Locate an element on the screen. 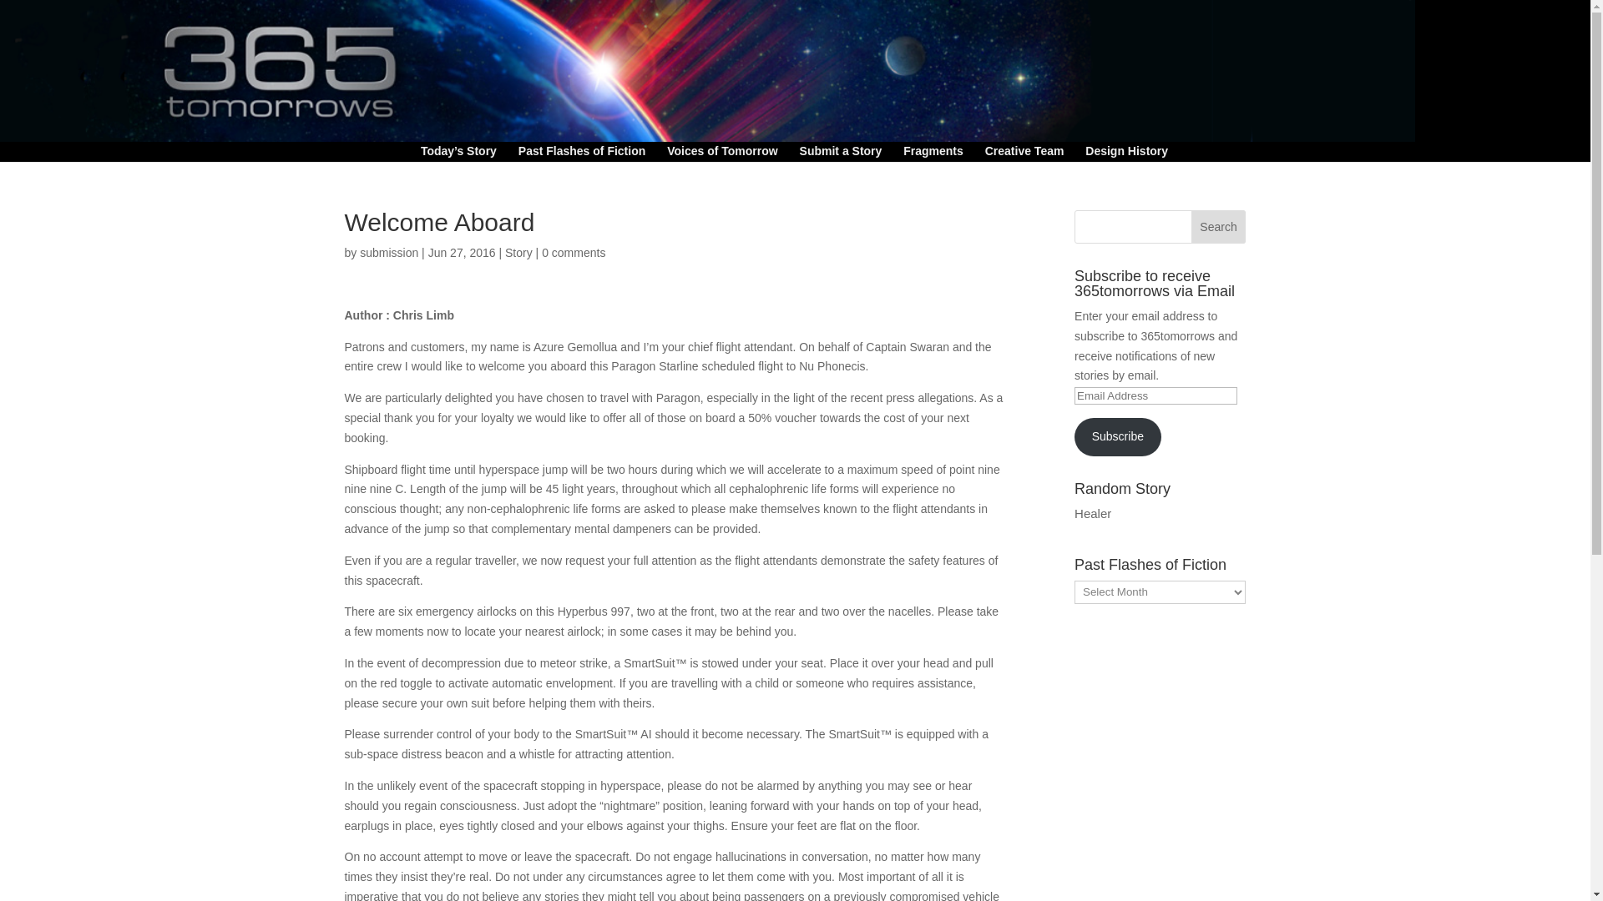 This screenshot has width=1603, height=901. Subscribe is located at coordinates (1117, 437).